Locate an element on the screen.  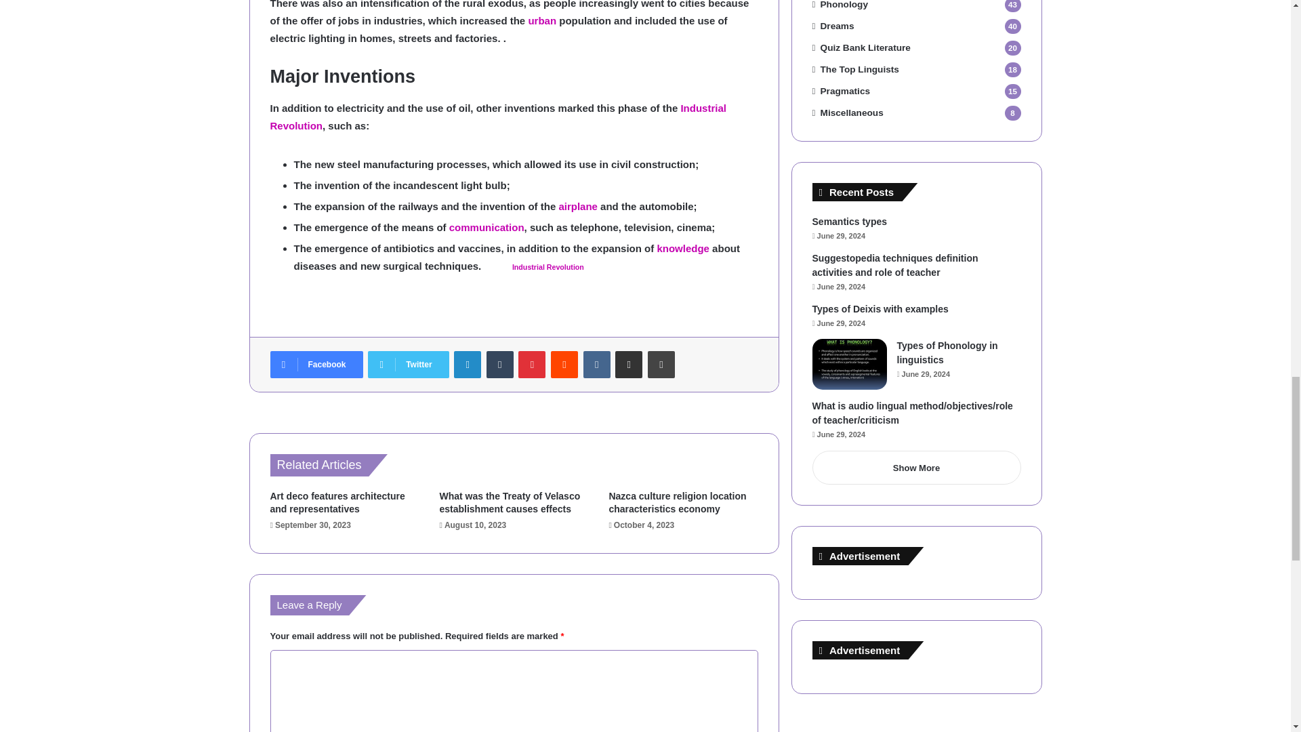
airplane is located at coordinates (577, 206).